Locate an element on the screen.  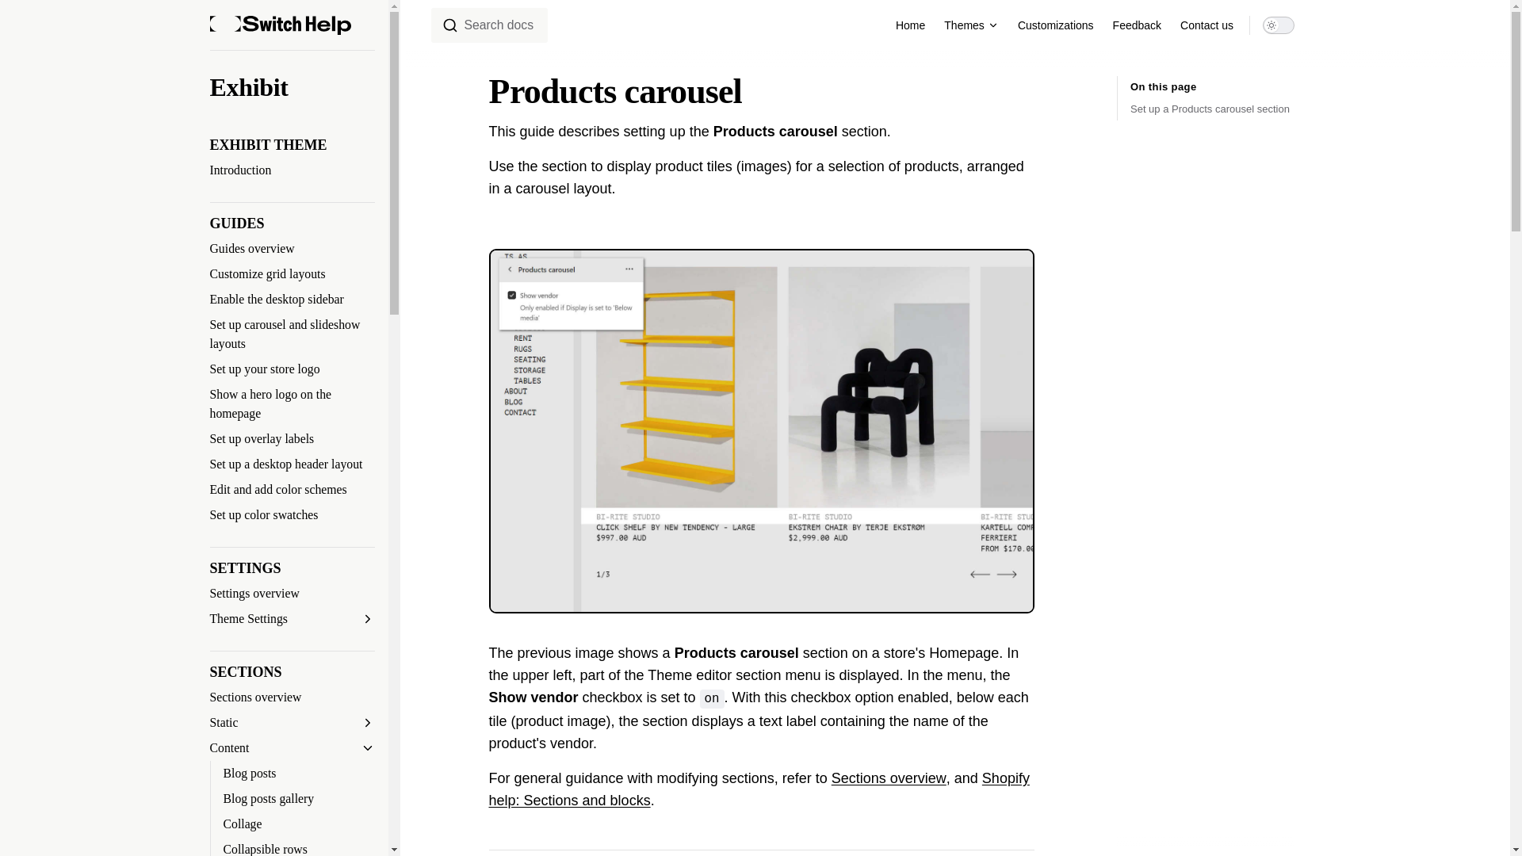
Set up your store logo is located at coordinates (292, 369).